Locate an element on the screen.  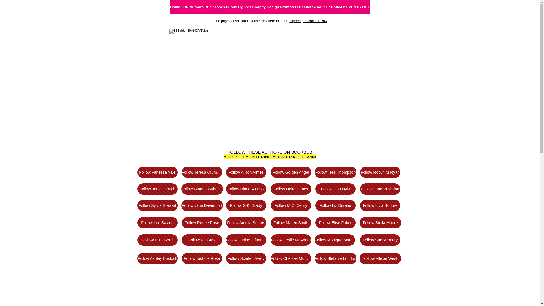
Follow Diana A Hicks is located at coordinates (246, 189).